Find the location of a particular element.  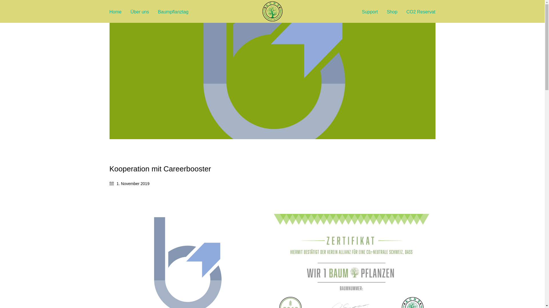

Baumpflanztag is located at coordinates (173, 12).